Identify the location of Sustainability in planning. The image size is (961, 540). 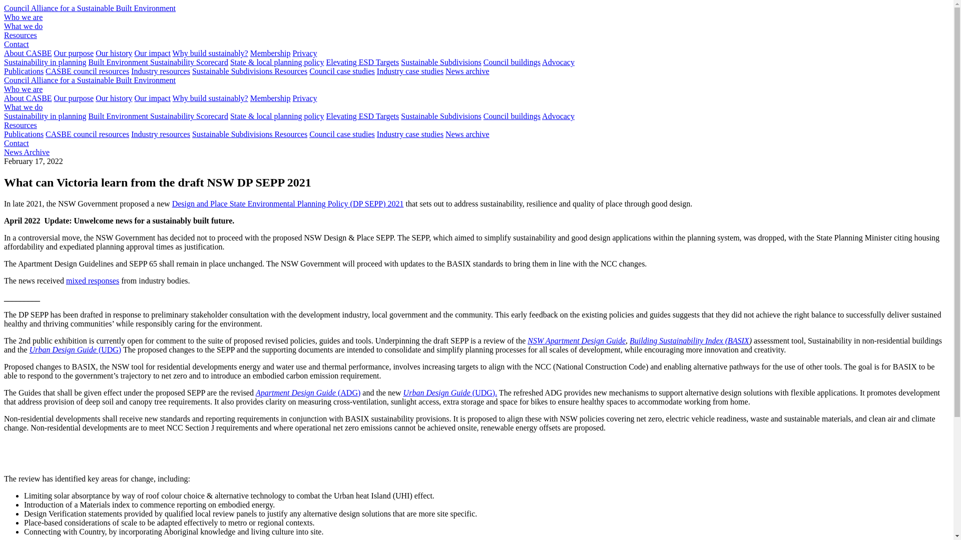
(45, 62).